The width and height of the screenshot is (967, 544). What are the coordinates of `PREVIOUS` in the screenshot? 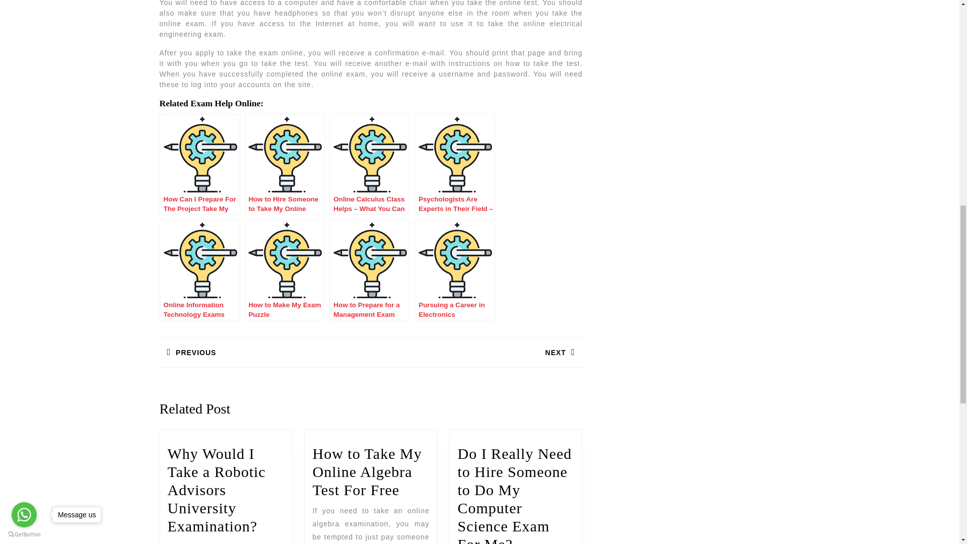 It's located at (265, 352).